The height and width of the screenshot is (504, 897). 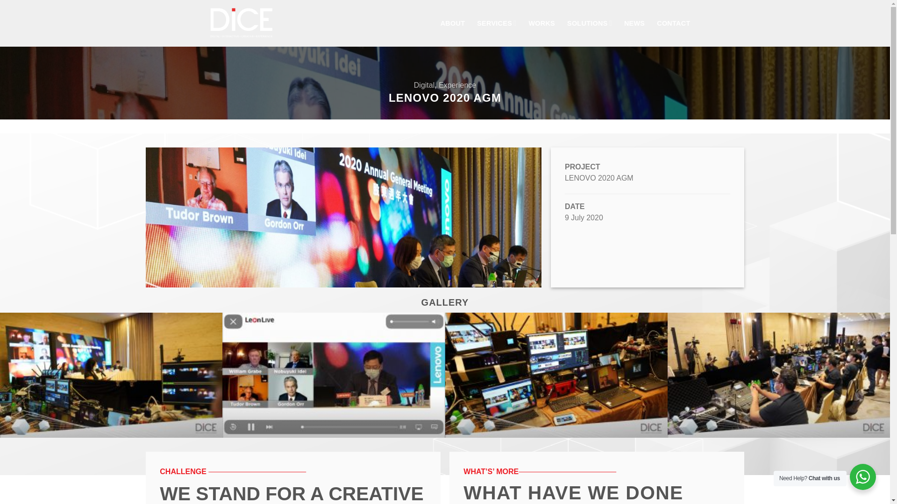 What do you see at coordinates (247, 23) in the screenshot?
I see `Dice Creation - Endless Possibilities` at bounding box center [247, 23].